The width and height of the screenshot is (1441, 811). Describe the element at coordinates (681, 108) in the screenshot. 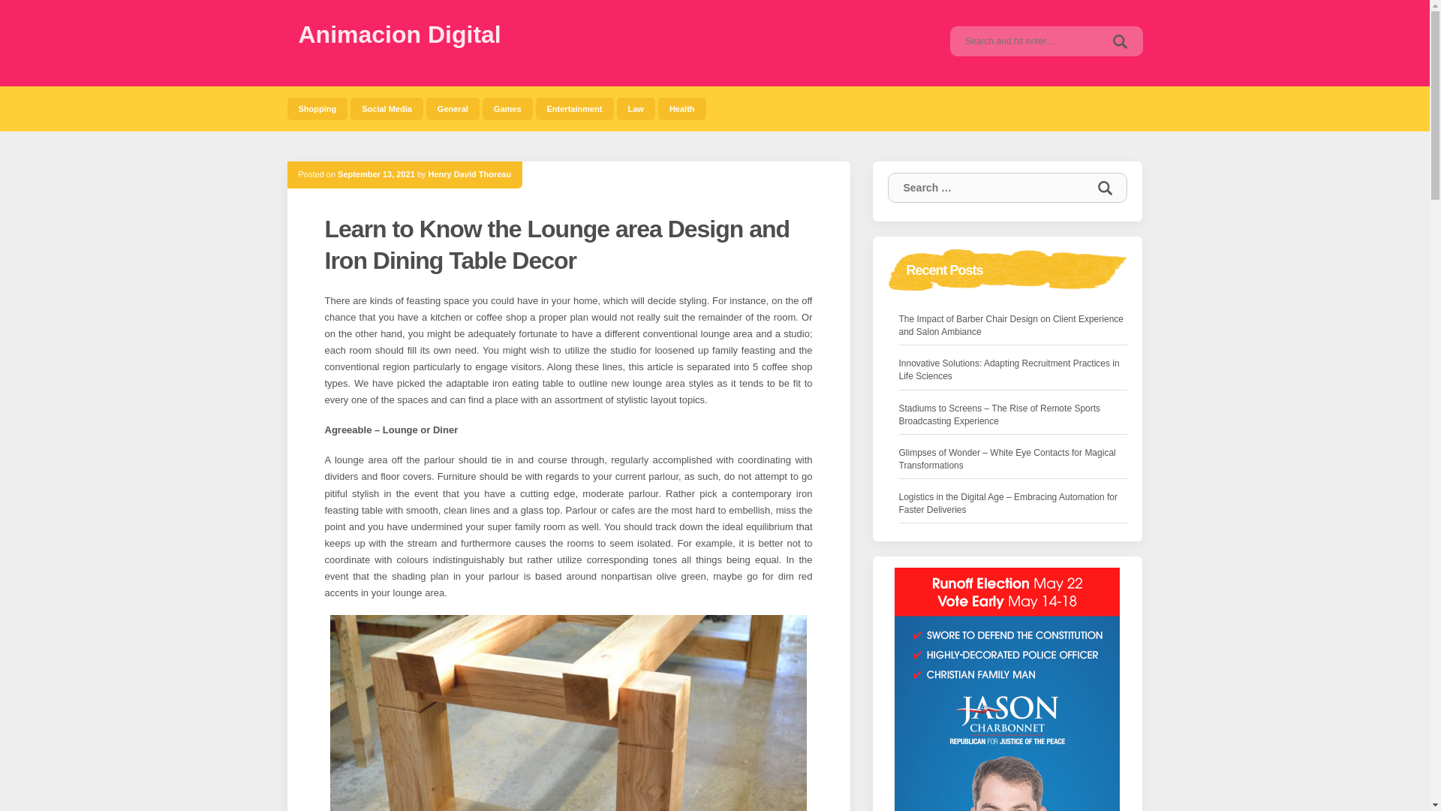

I see `Health` at that location.